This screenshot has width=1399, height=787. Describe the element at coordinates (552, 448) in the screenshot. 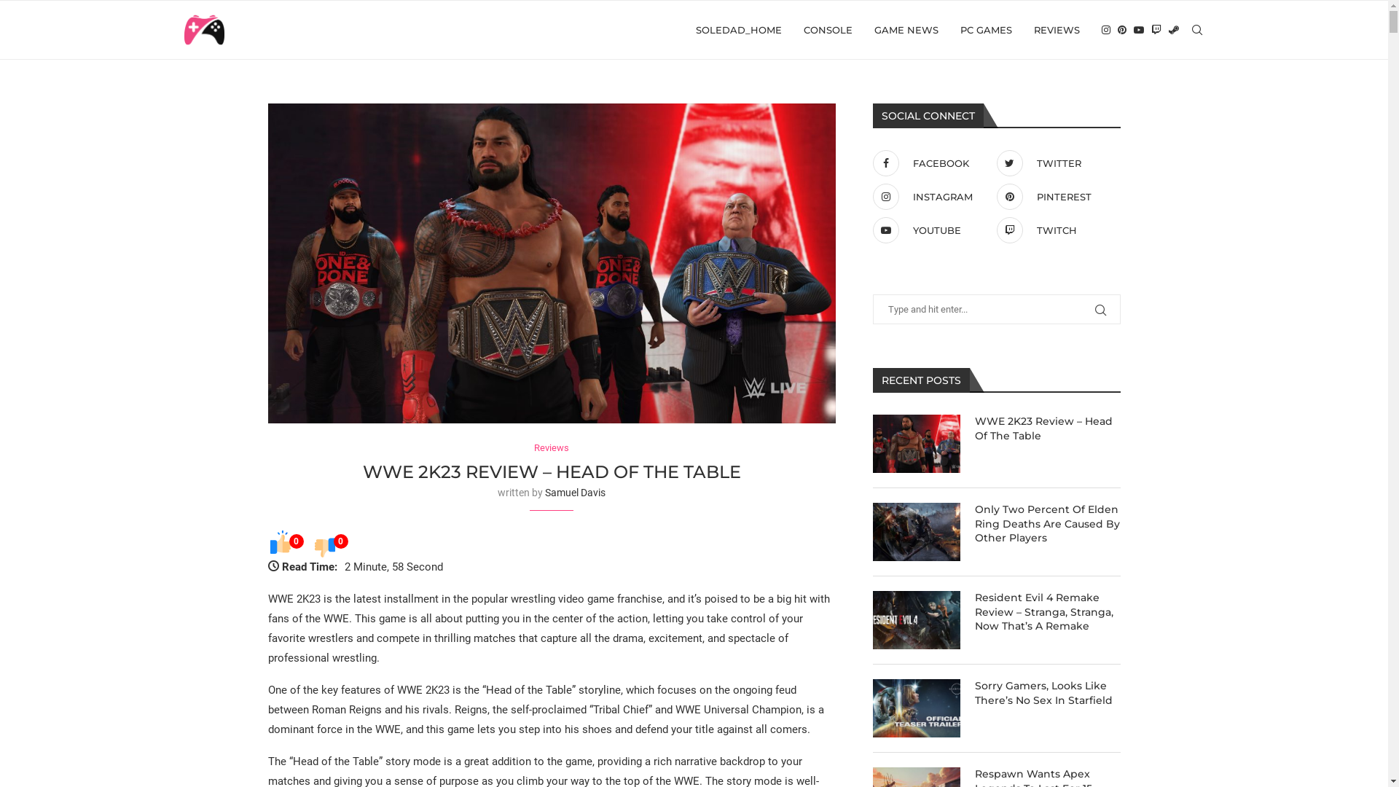

I see `Reviews` at that location.